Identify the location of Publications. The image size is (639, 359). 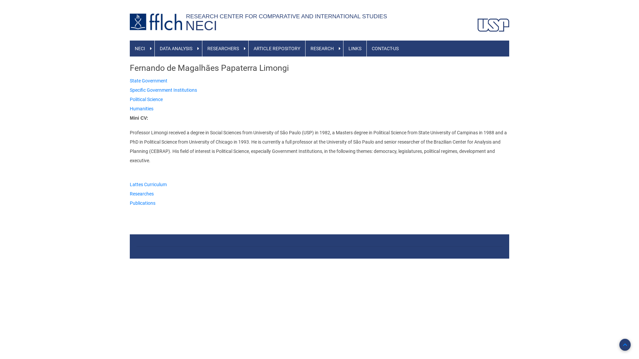
(142, 203).